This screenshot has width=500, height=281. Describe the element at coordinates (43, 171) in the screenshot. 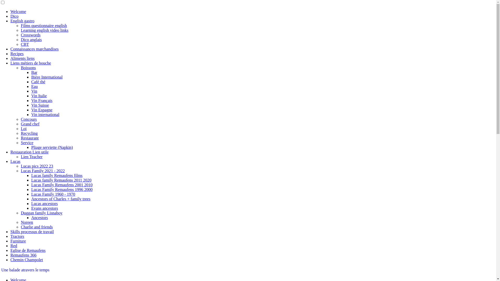

I see `Lucas Family 2021 - 2022` at that location.